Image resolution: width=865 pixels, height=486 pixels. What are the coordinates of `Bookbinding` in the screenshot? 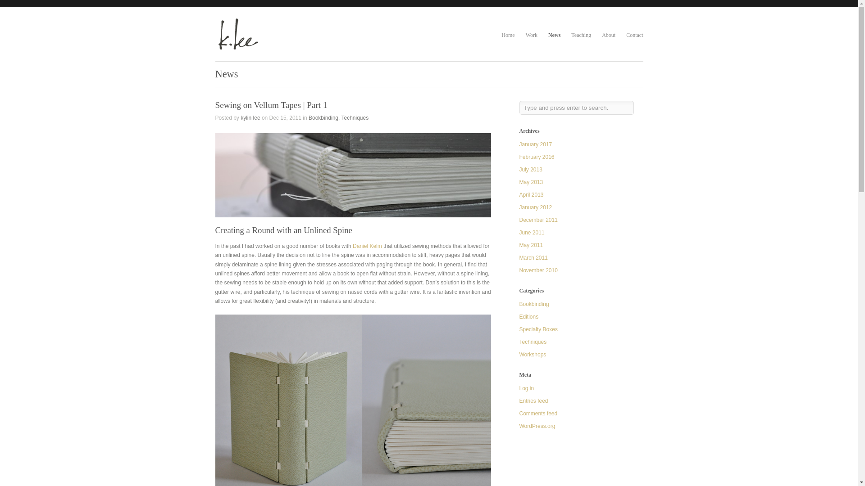 It's located at (323, 117).